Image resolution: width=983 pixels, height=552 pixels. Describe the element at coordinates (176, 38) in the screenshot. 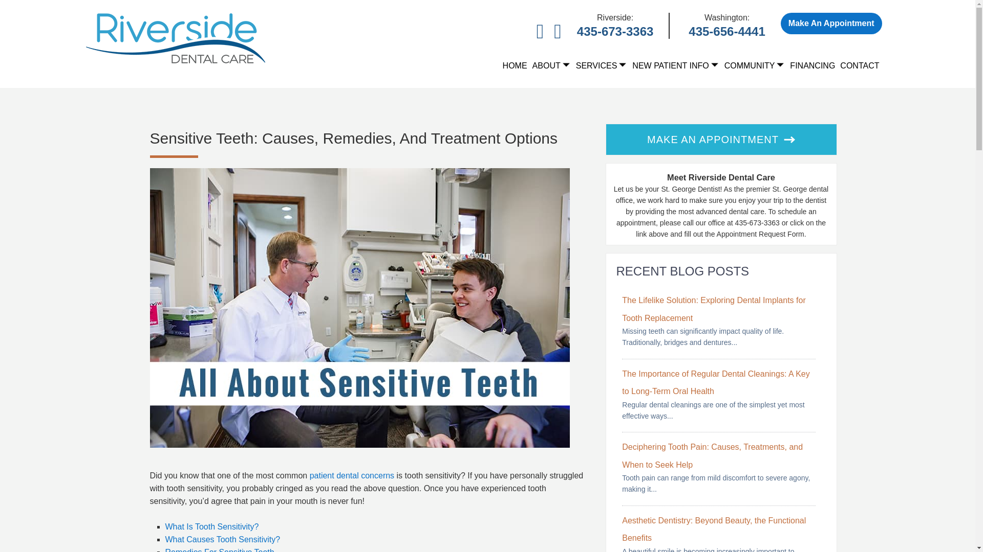

I see `Riverside Dental` at that location.